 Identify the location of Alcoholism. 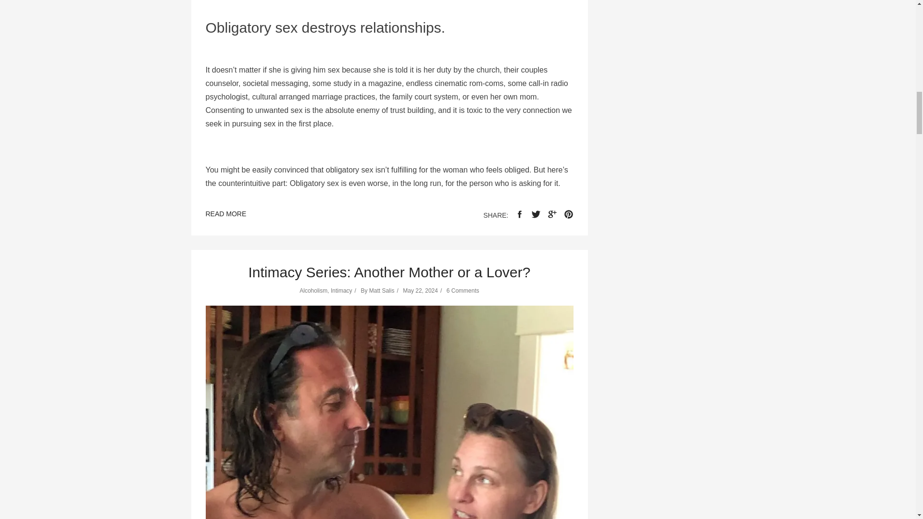
(313, 291).